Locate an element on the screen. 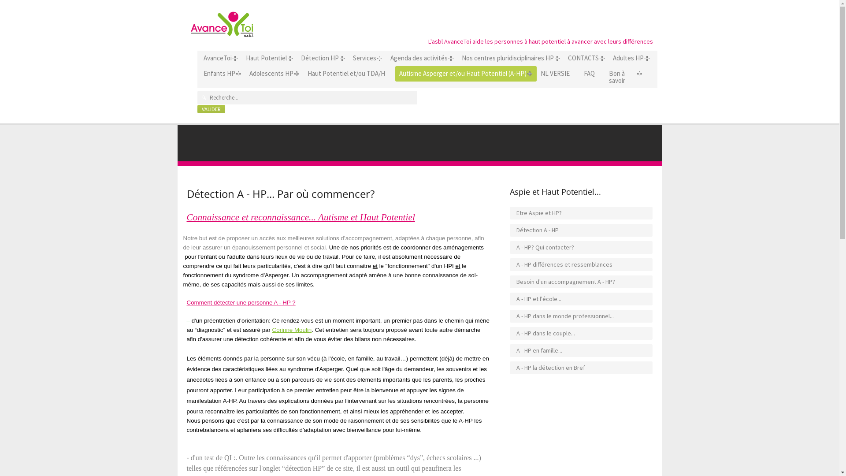 This screenshot has width=846, height=476. Haut Potentiel is located at coordinates (266, 58).